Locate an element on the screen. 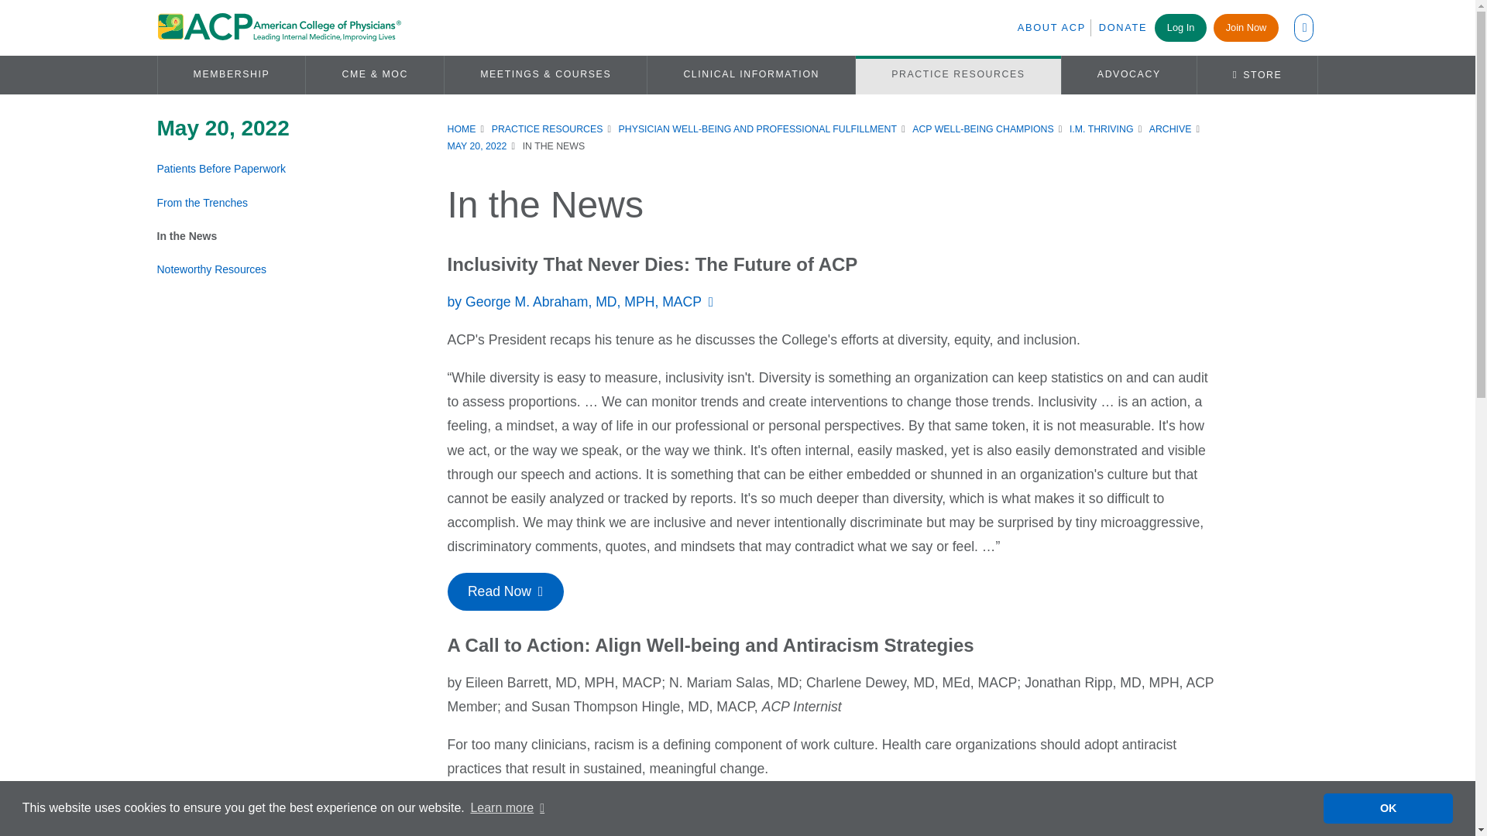 This screenshot has height=836, width=1487. Home is located at coordinates (277, 28).